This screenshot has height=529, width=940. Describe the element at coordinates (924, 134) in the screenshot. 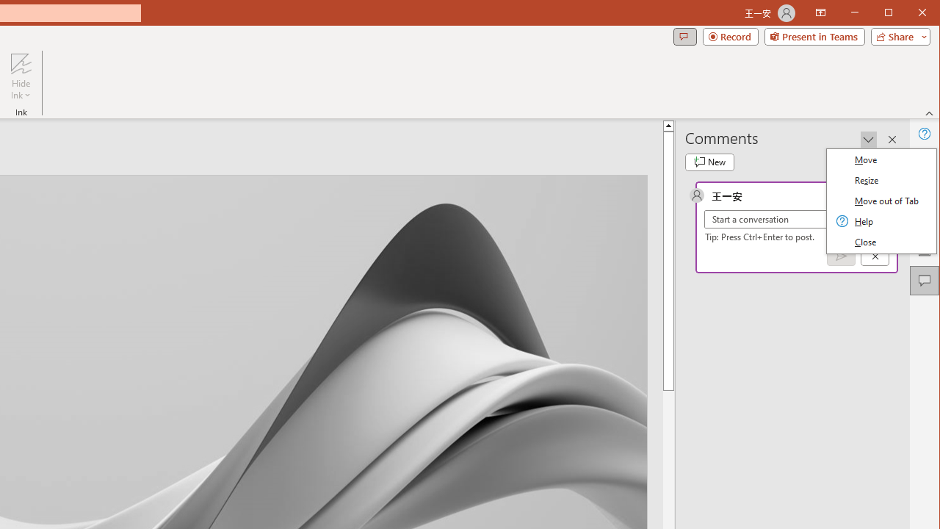

I see `Help` at that location.